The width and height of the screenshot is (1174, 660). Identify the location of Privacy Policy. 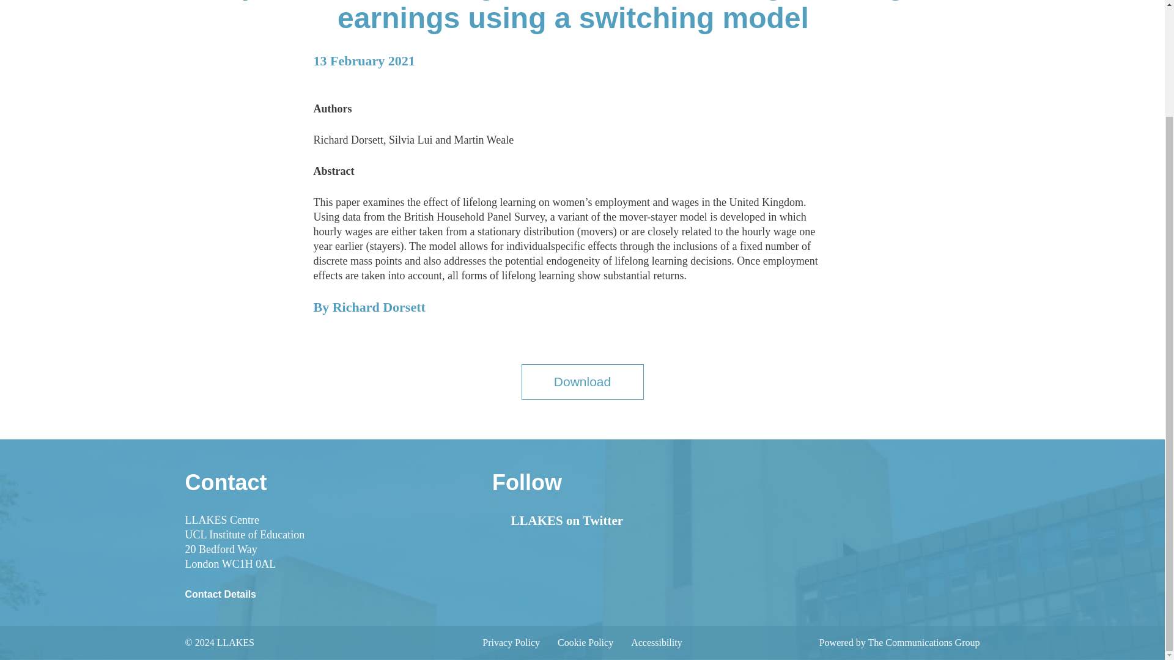
(511, 642).